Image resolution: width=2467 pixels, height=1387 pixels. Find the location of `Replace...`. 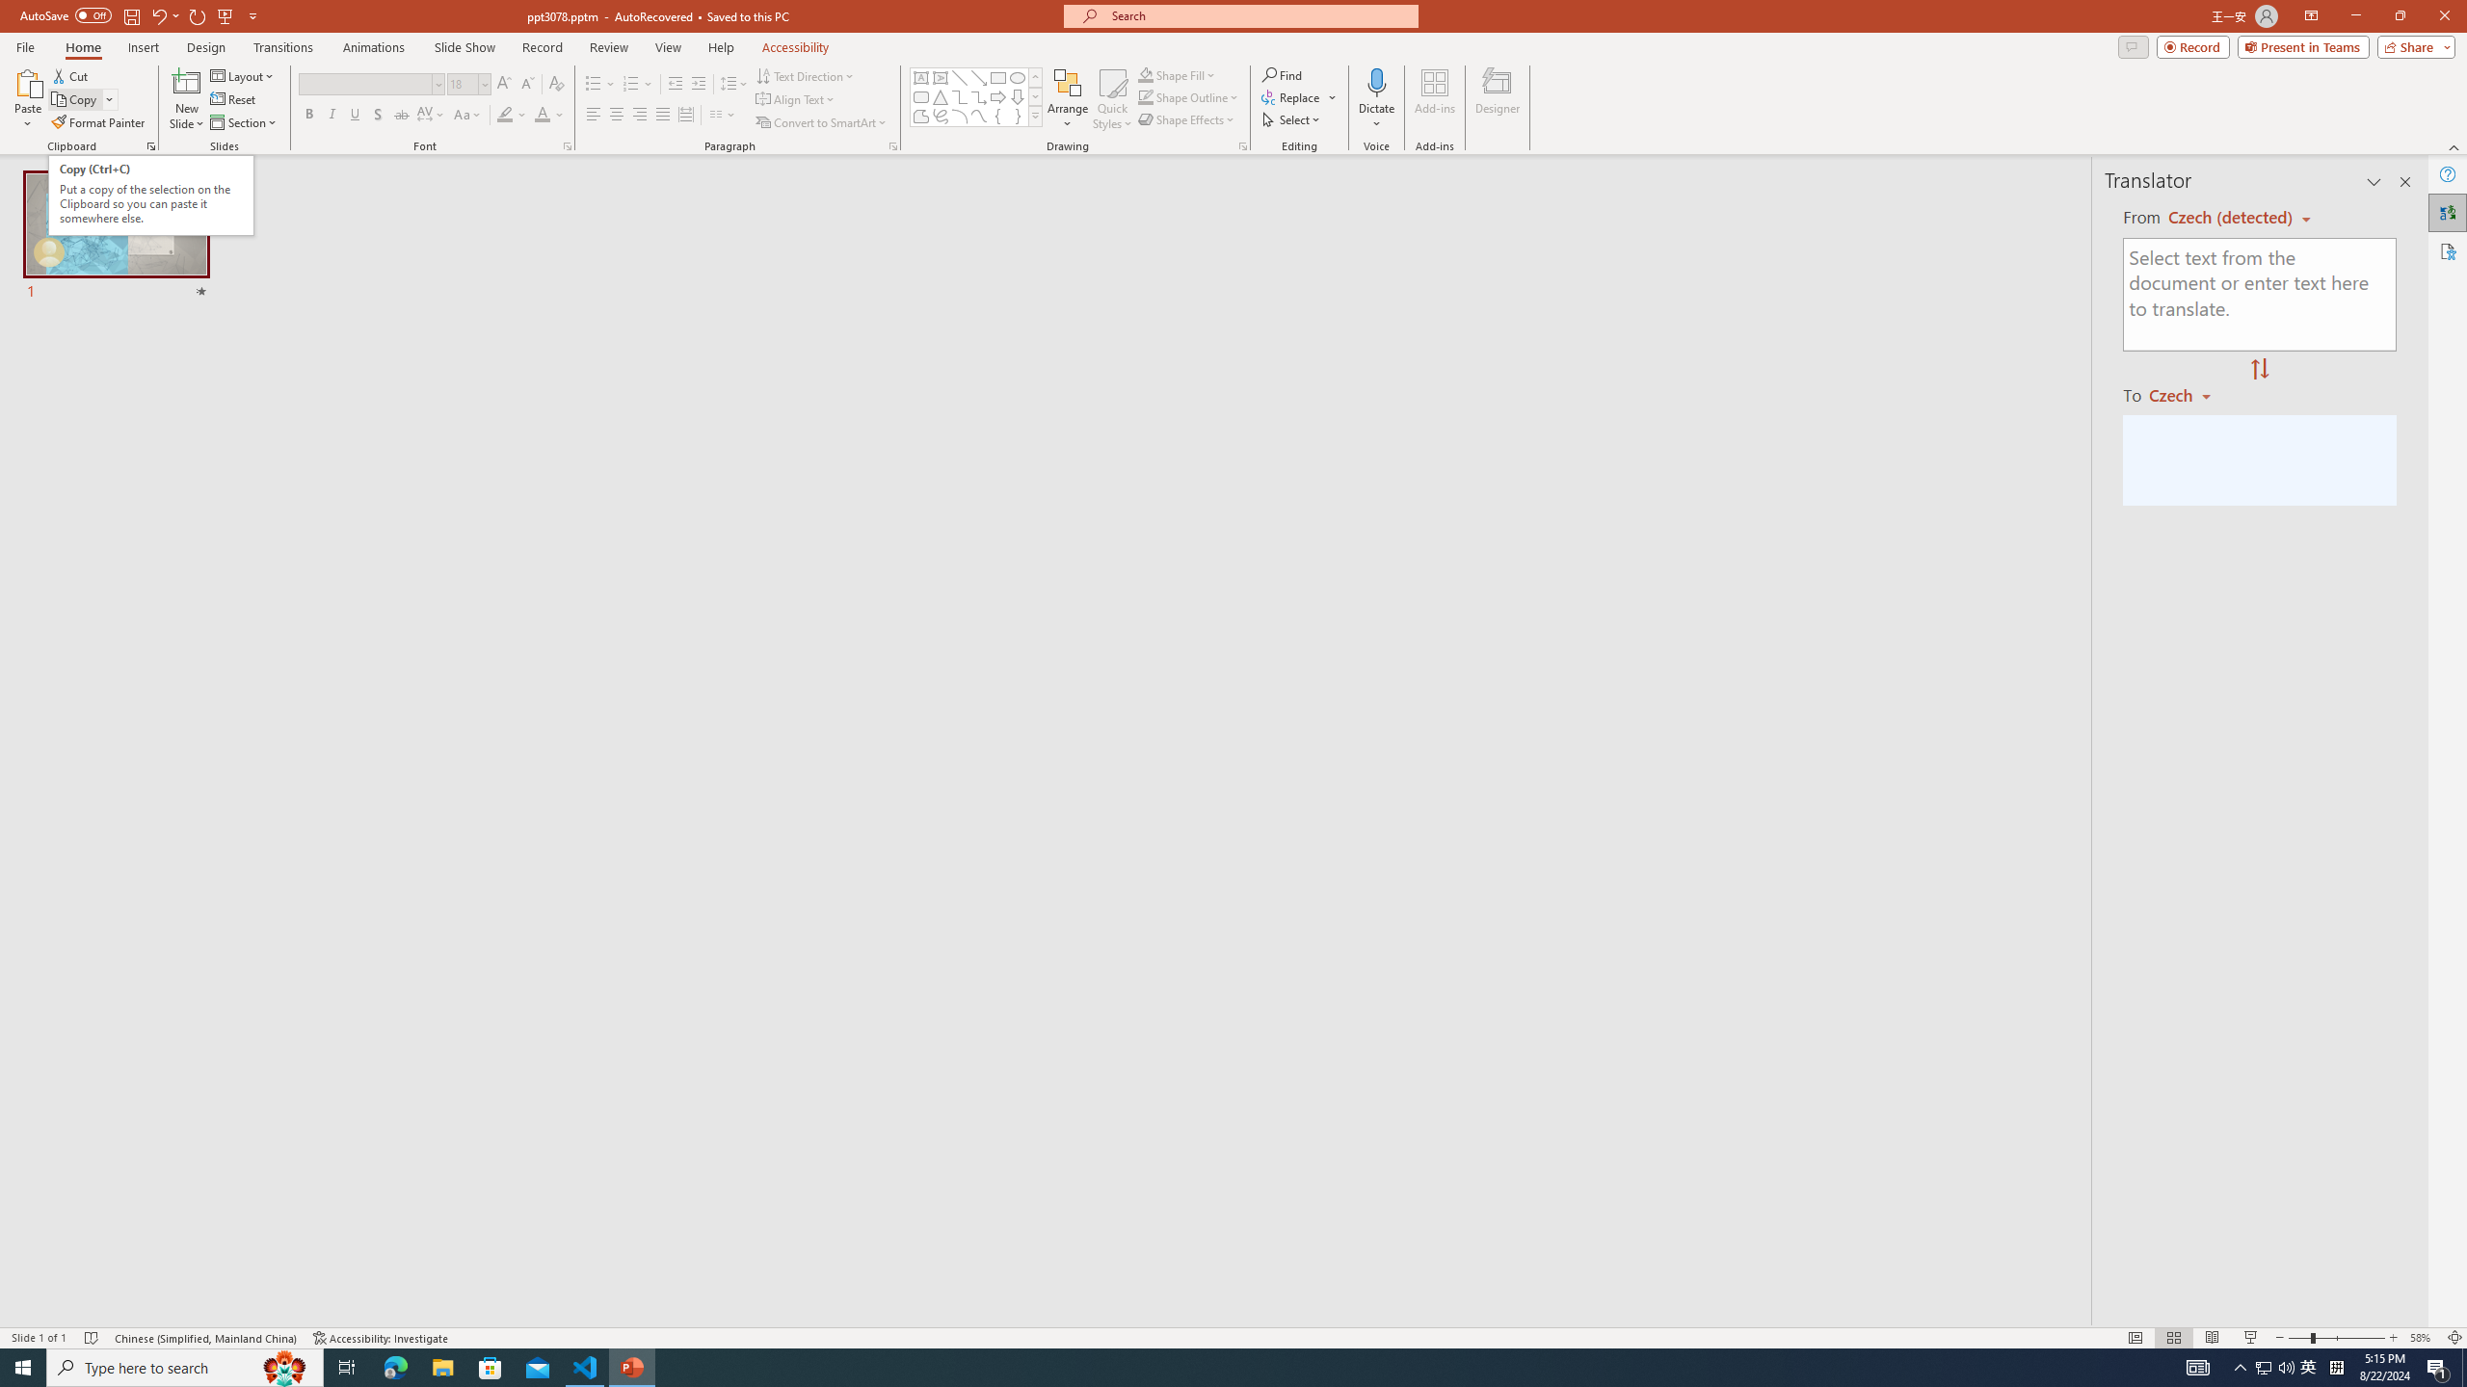

Replace... is located at coordinates (1299, 96).